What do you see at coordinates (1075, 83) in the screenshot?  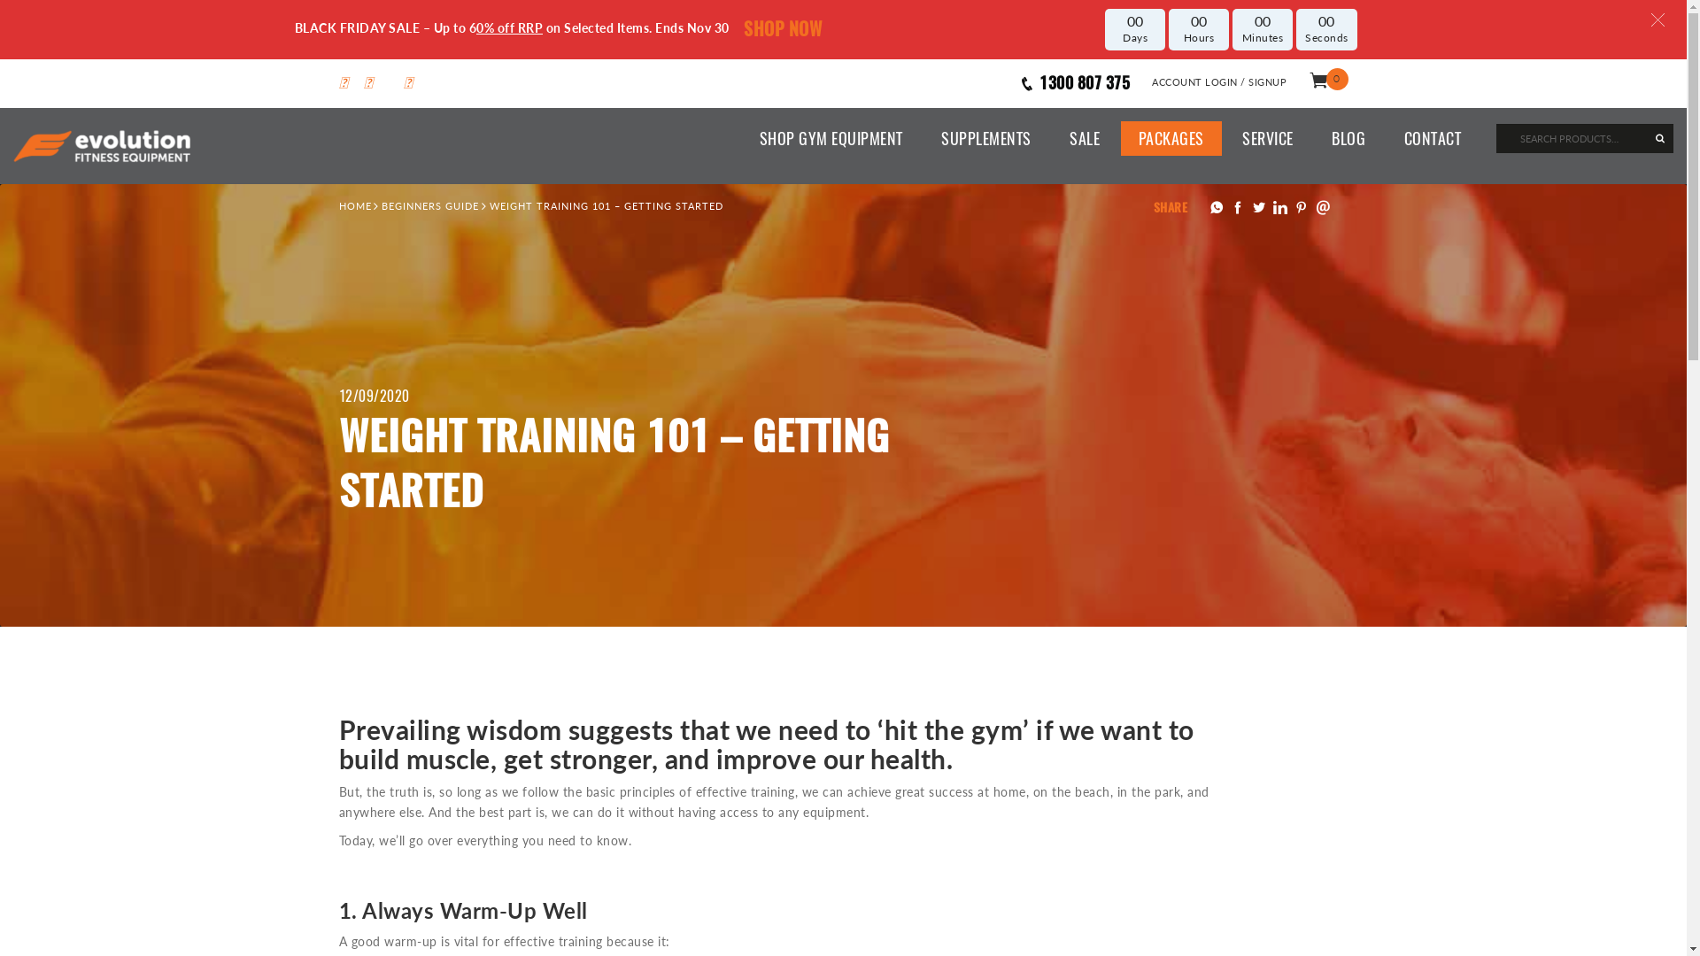 I see `1300 807 375` at bounding box center [1075, 83].